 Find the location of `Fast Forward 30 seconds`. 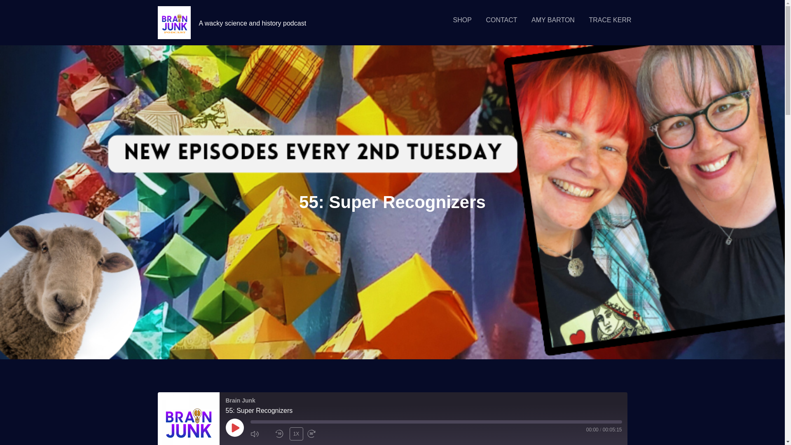

Fast Forward 30 seconds is located at coordinates (318, 433).